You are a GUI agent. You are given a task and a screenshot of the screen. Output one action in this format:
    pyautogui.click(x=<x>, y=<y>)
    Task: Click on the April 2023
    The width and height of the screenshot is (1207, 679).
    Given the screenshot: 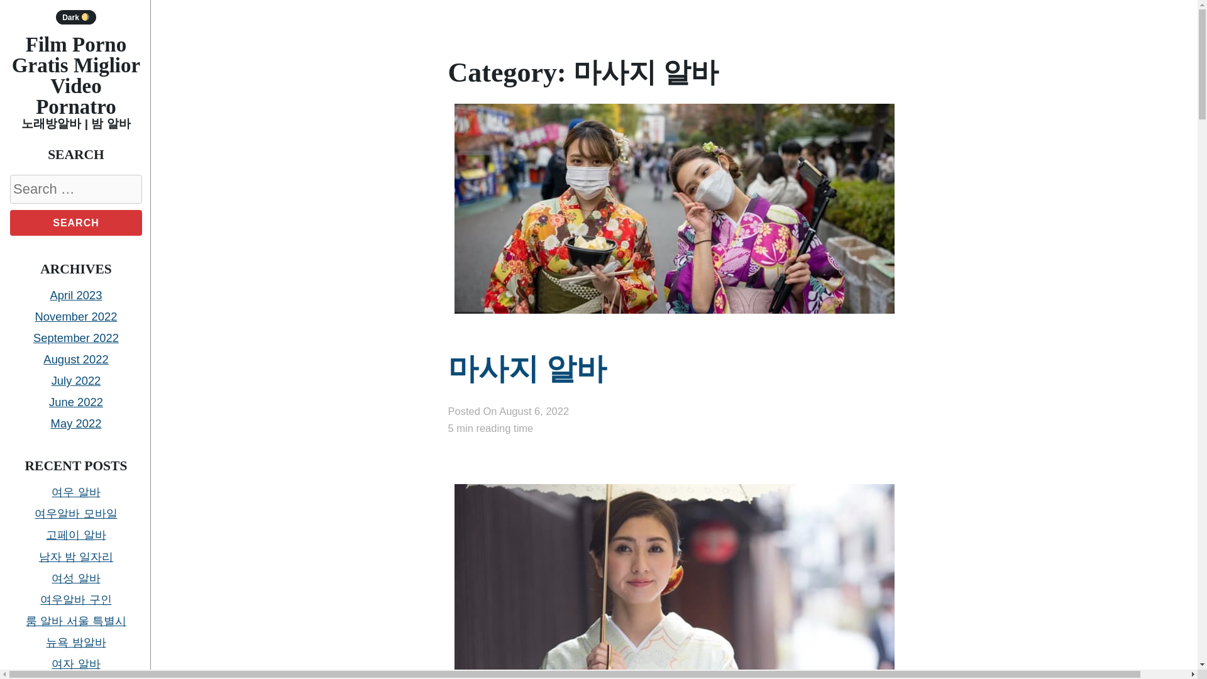 What is the action you would take?
    pyautogui.click(x=77, y=295)
    